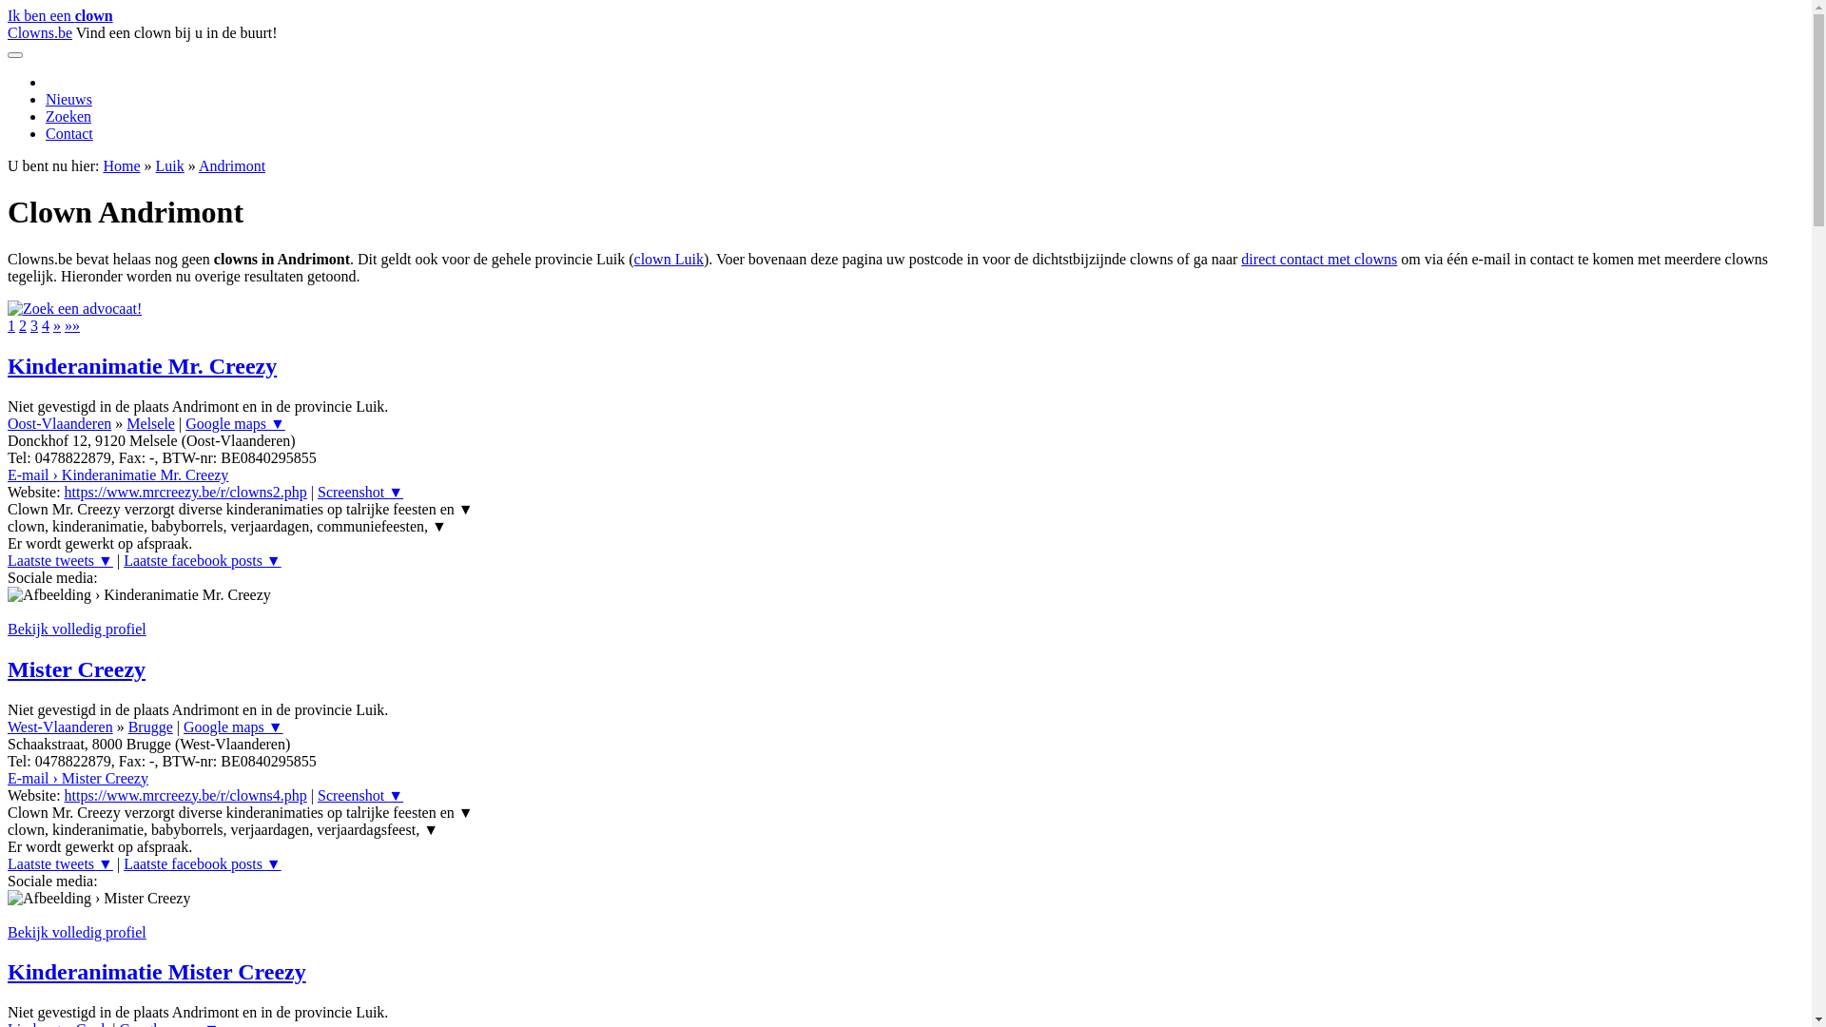 The height and width of the screenshot is (1027, 1826). What do you see at coordinates (143, 366) in the screenshot?
I see `Kinderanimatie Mr. Creezy` at bounding box center [143, 366].